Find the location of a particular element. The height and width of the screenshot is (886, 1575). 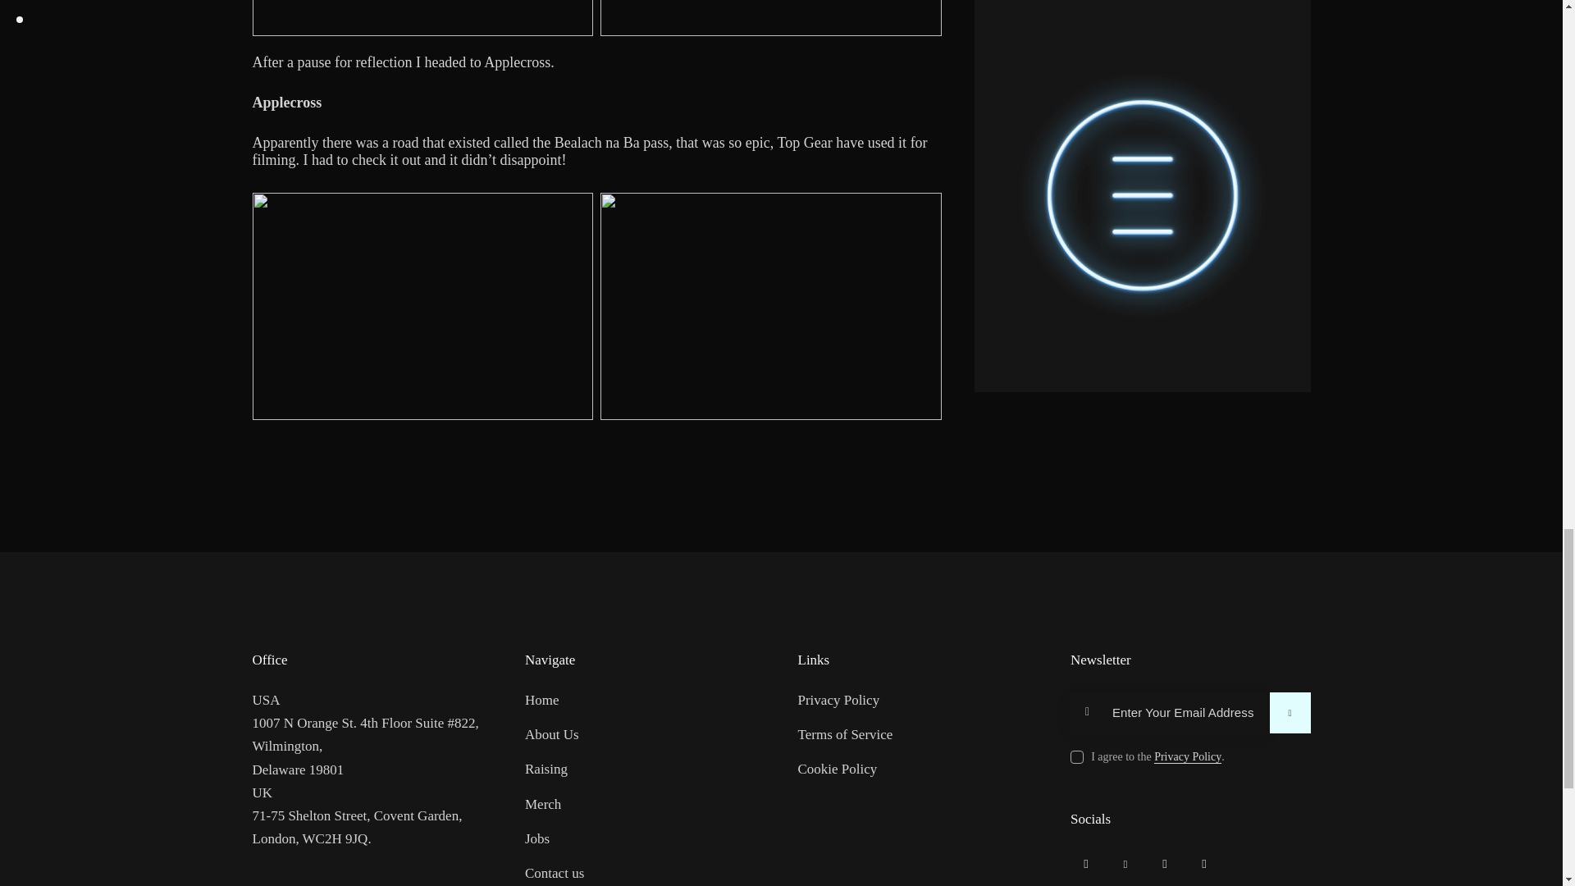

Raising is located at coordinates (546, 770).